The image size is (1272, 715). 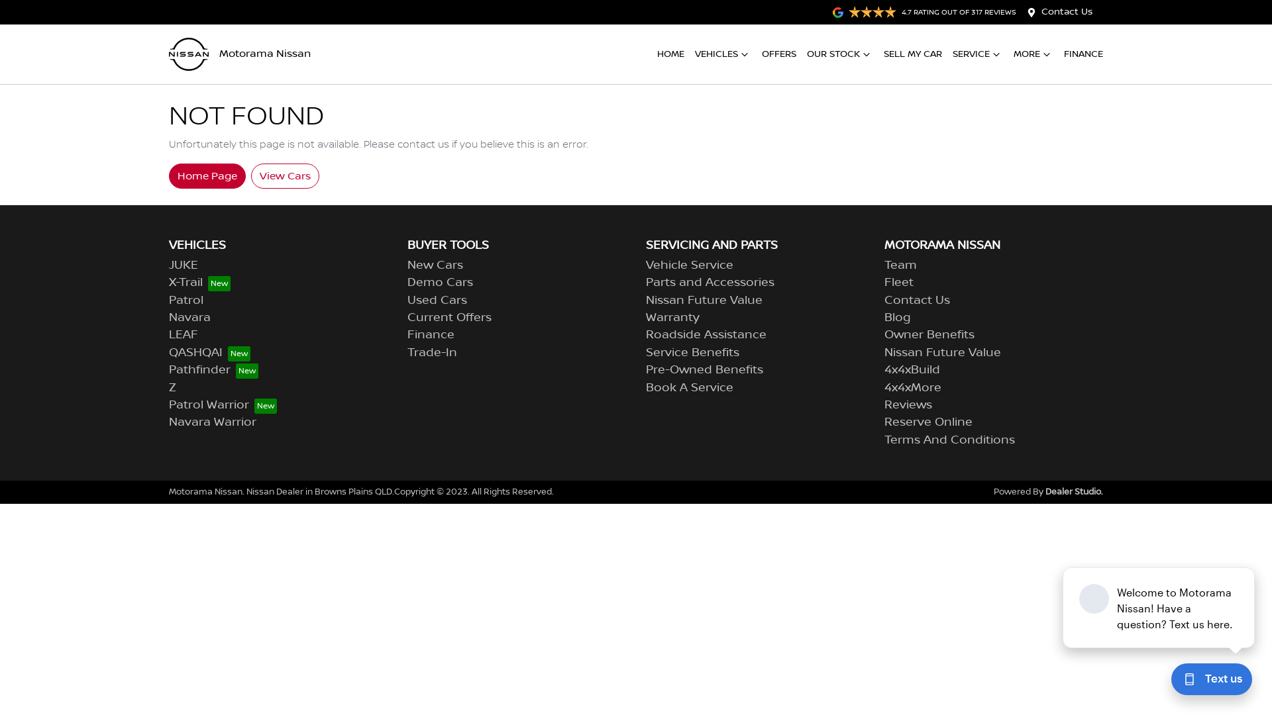 What do you see at coordinates (435, 265) in the screenshot?
I see `New Cars` at bounding box center [435, 265].